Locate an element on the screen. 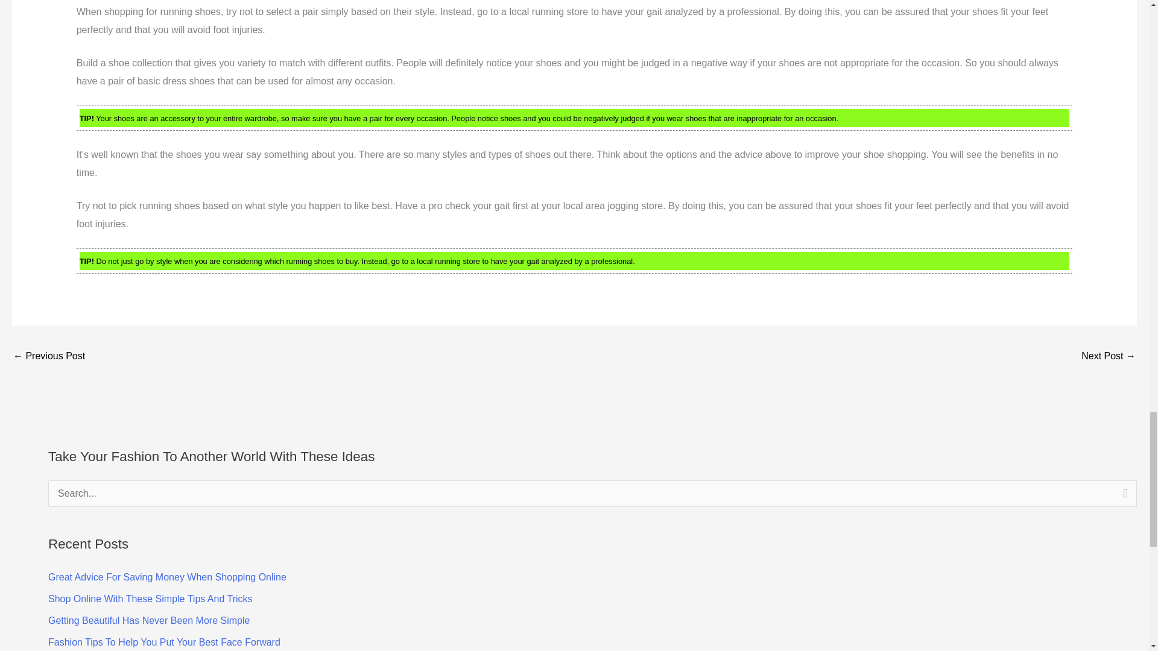 The width and height of the screenshot is (1158, 651). Fashion Tips To Help You Put Your Best Face Forward is located at coordinates (164, 642).